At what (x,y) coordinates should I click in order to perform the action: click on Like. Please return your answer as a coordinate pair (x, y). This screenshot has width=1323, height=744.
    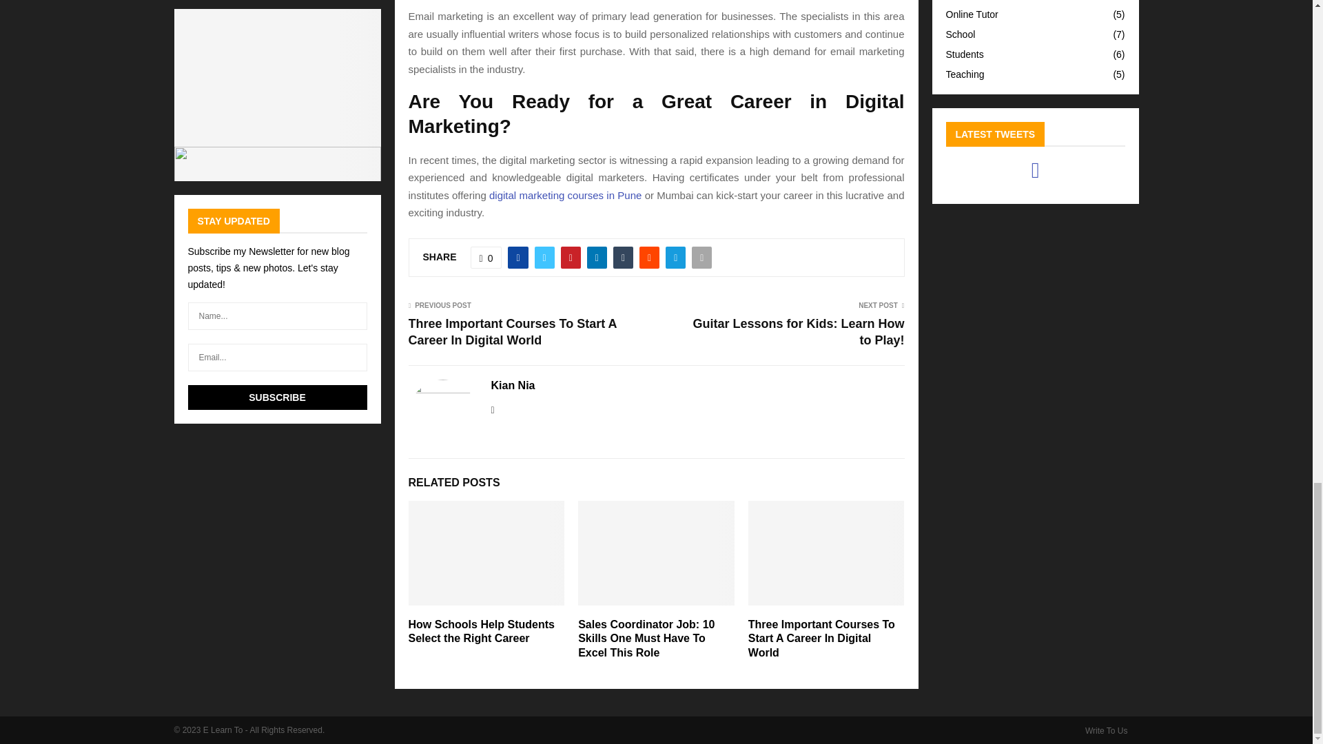
    Looking at the image, I should click on (486, 257).